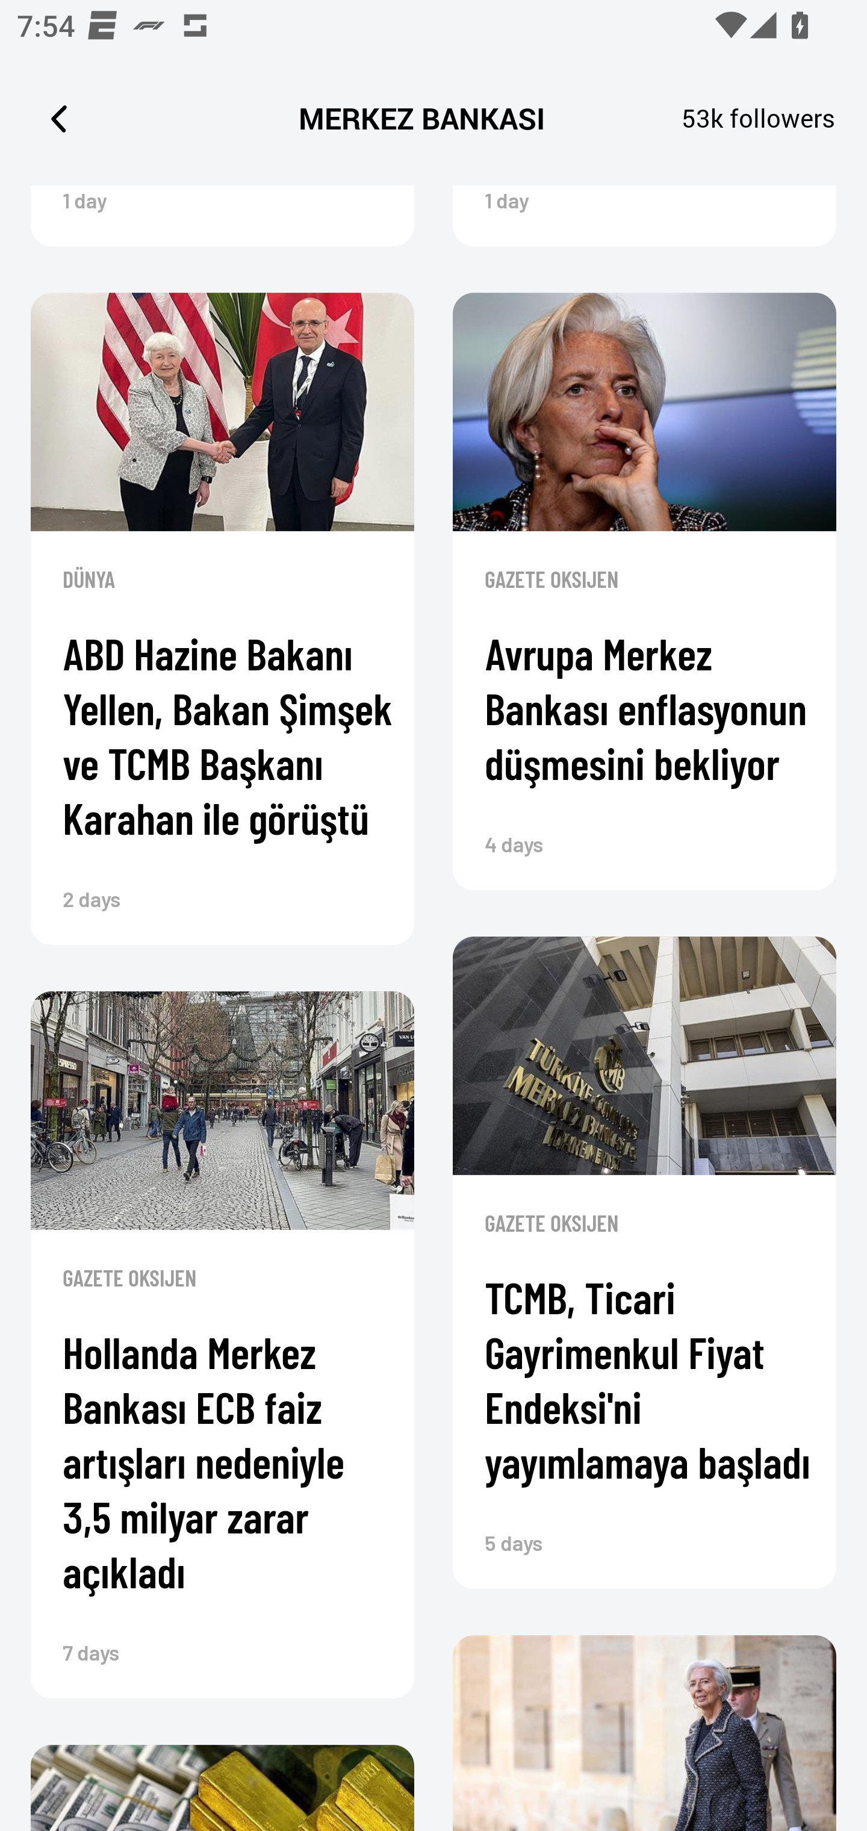 The image size is (867, 1831). I want to click on Leading Icon, so click(59, 118).